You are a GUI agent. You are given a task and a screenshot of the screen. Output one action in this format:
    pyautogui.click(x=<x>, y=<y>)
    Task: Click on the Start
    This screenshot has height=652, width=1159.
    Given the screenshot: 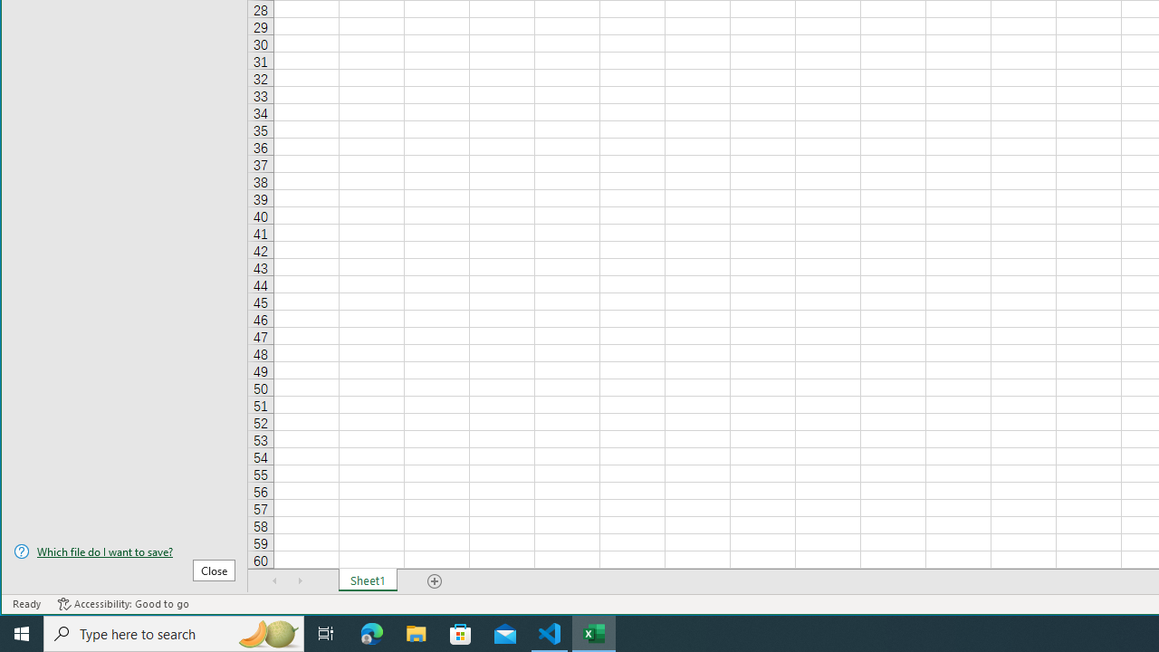 What is the action you would take?
    pyautogui.click(x=22, y=634)
    